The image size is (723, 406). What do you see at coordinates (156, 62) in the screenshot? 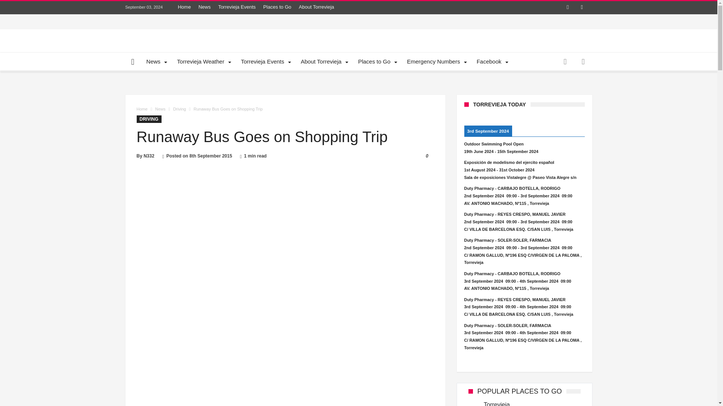
I see `Torrevieja News` at bounding box center [156, 62].